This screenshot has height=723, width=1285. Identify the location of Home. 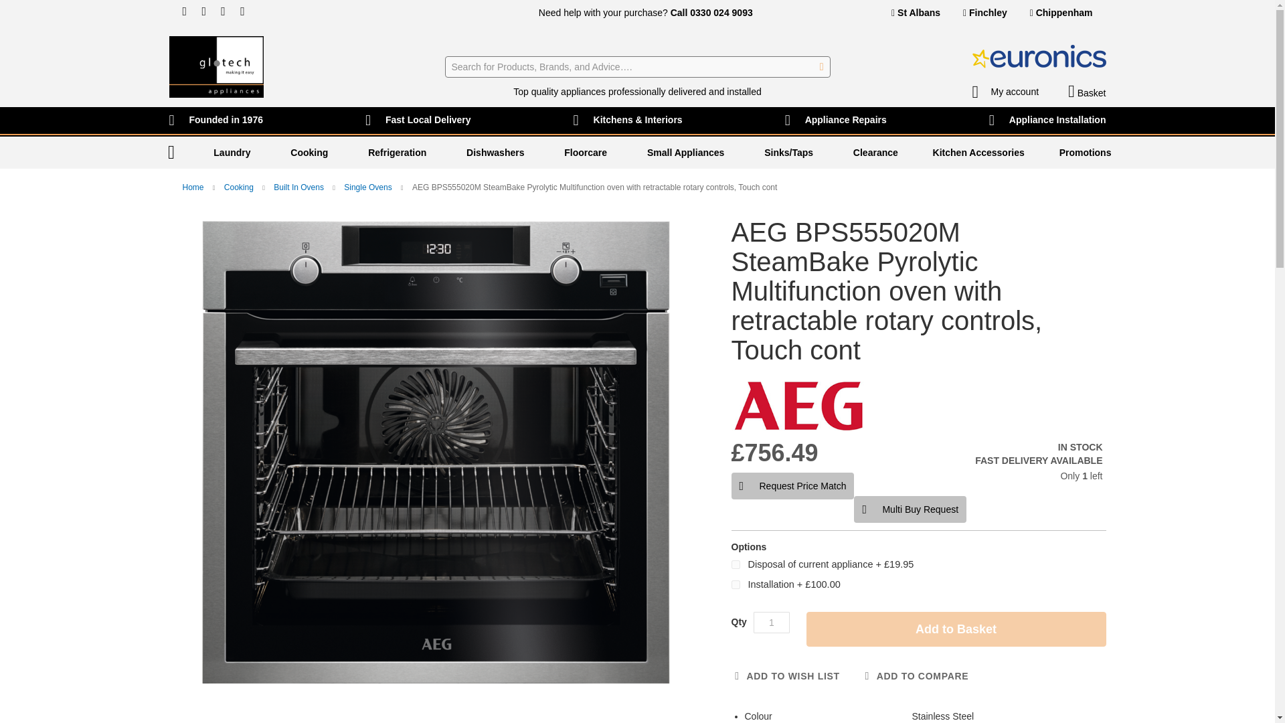
(171, 153).